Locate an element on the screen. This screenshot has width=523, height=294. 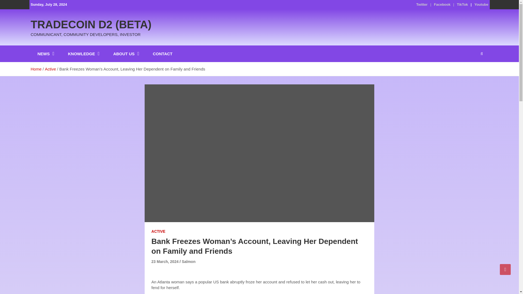
Salmon is located at coordinates (188, 261).